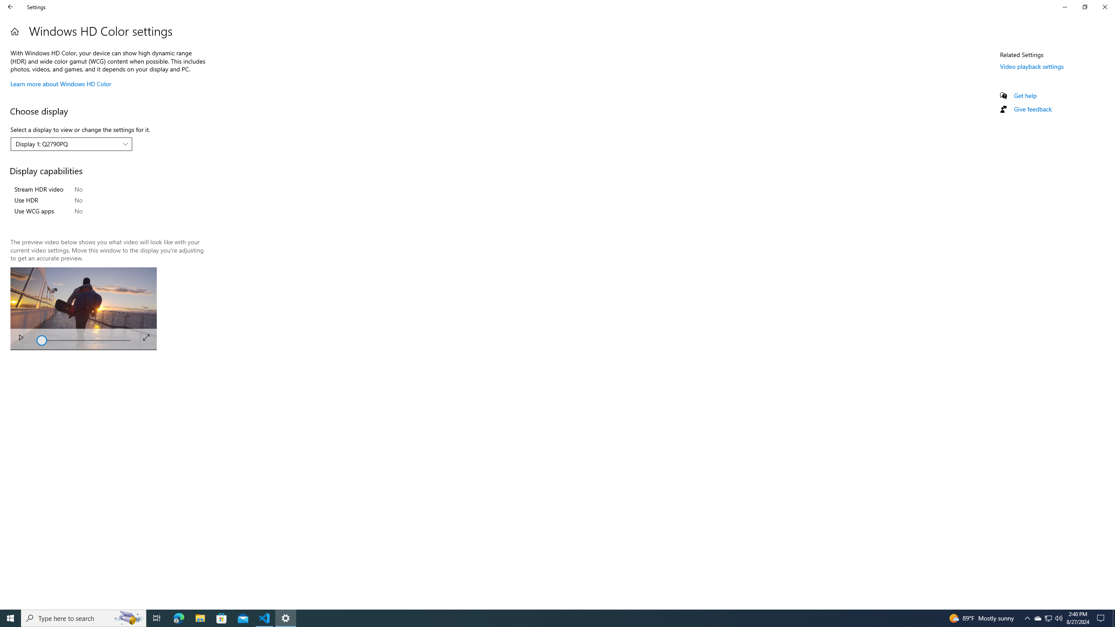 The height and width of the screenshot is (627, 1115). I want to click on Select a display to view or change the settings for it., so click(71, 144).